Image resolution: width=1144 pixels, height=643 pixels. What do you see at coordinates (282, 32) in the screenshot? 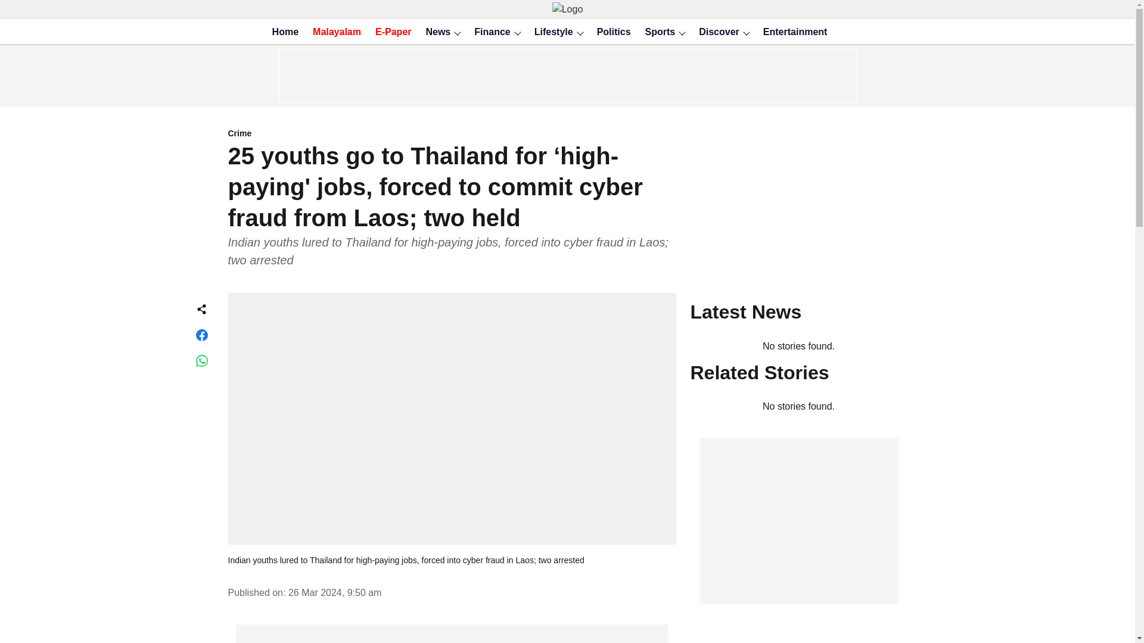
I see `Home` at bounding box center [282, 32].